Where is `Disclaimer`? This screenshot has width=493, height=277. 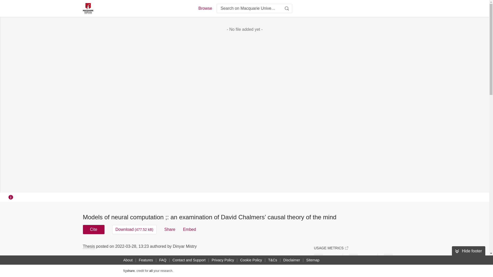
Disclaimer is located at coordinates (291, 260).